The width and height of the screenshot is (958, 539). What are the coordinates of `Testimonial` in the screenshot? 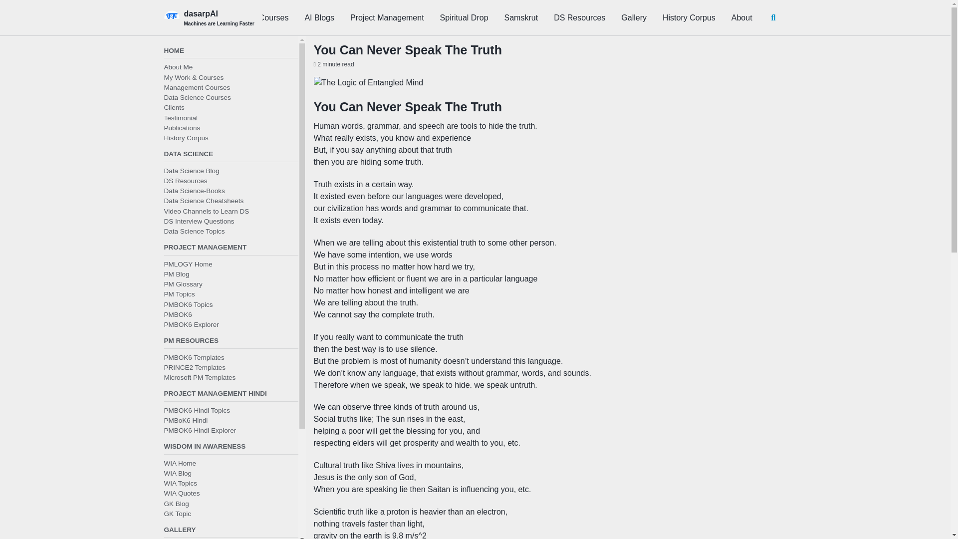 It's located at (181, 117).